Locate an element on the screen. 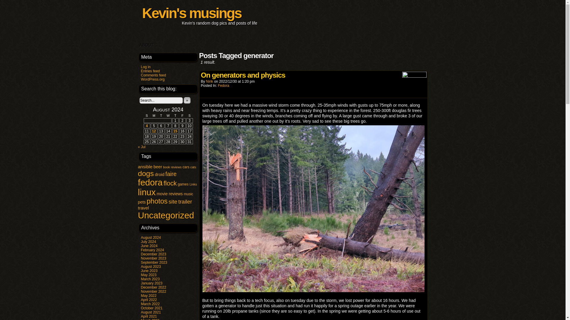 The image size is (570, 320). Friday is located at coordinates (182, 116).